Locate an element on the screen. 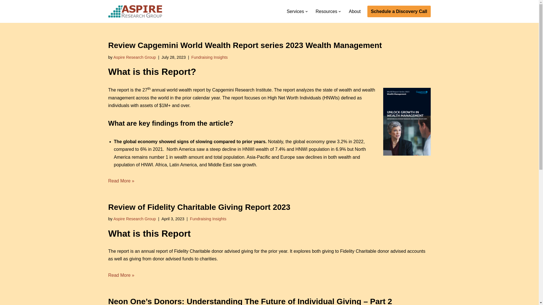  Aspire Research Group is located at coordinates (135, 219).